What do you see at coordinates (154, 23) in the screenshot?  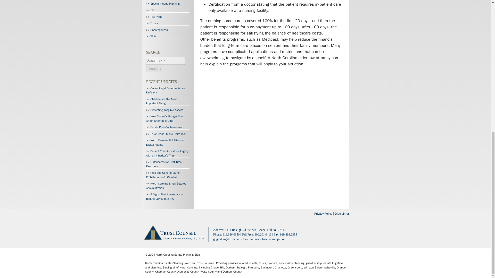 I see `Trusts` at bounding box center [154, 23].